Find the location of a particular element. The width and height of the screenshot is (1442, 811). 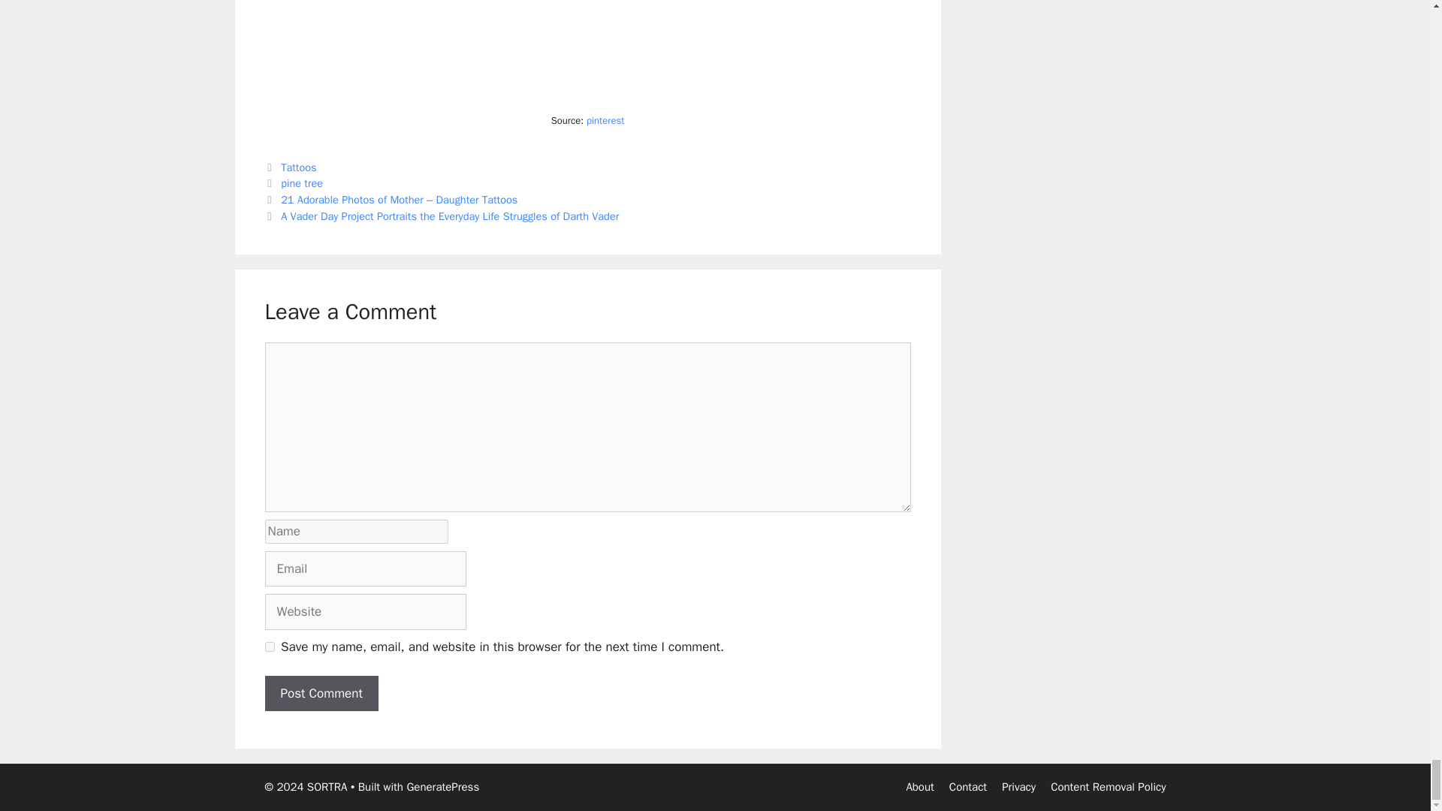

Privacy is located at coordinates (1018, 787).